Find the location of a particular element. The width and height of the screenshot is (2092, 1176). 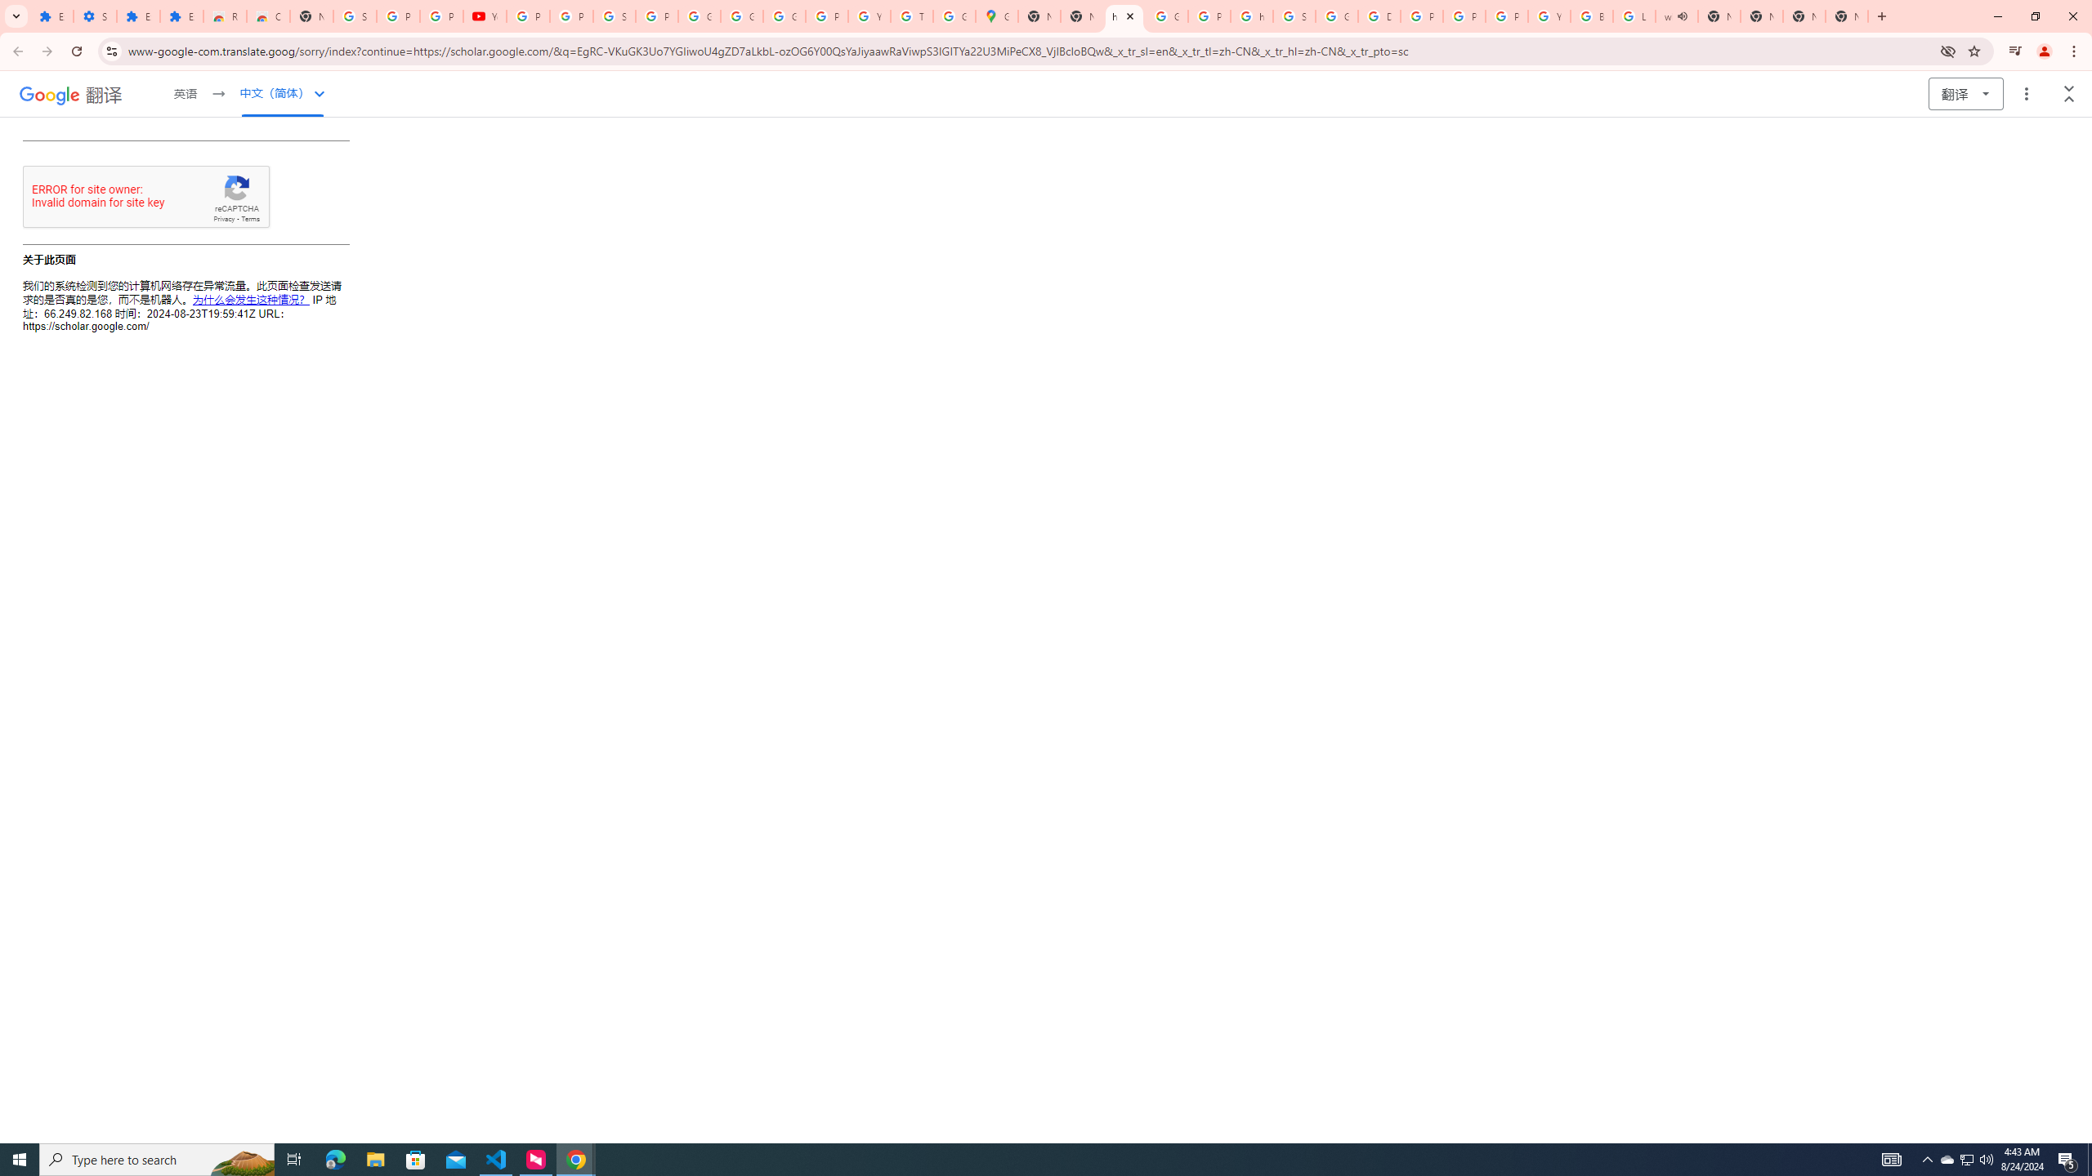

https://scholar.google.com/ is located at coordinates (1252, 16).